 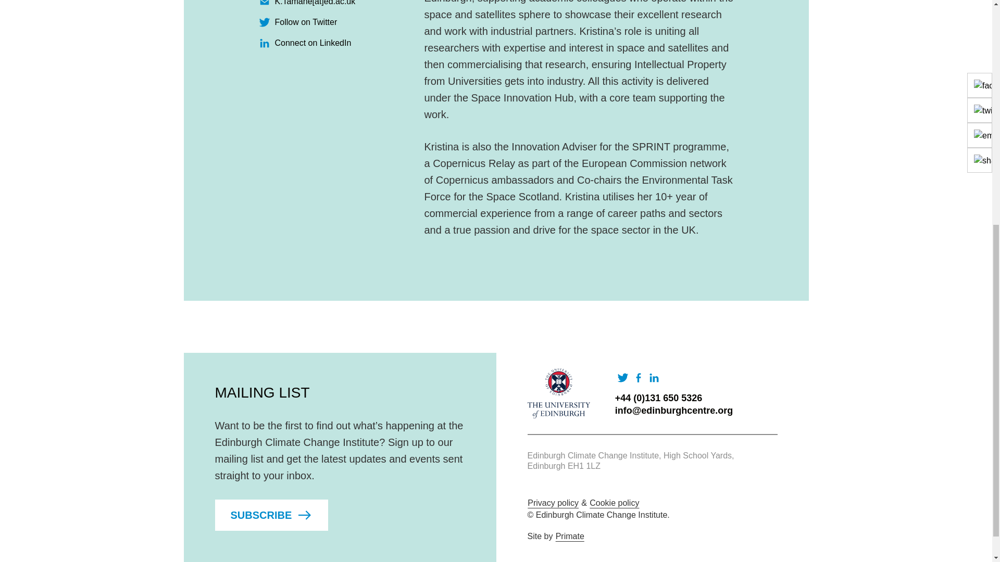 I want to click on Primate, so click(x=570, y=536).